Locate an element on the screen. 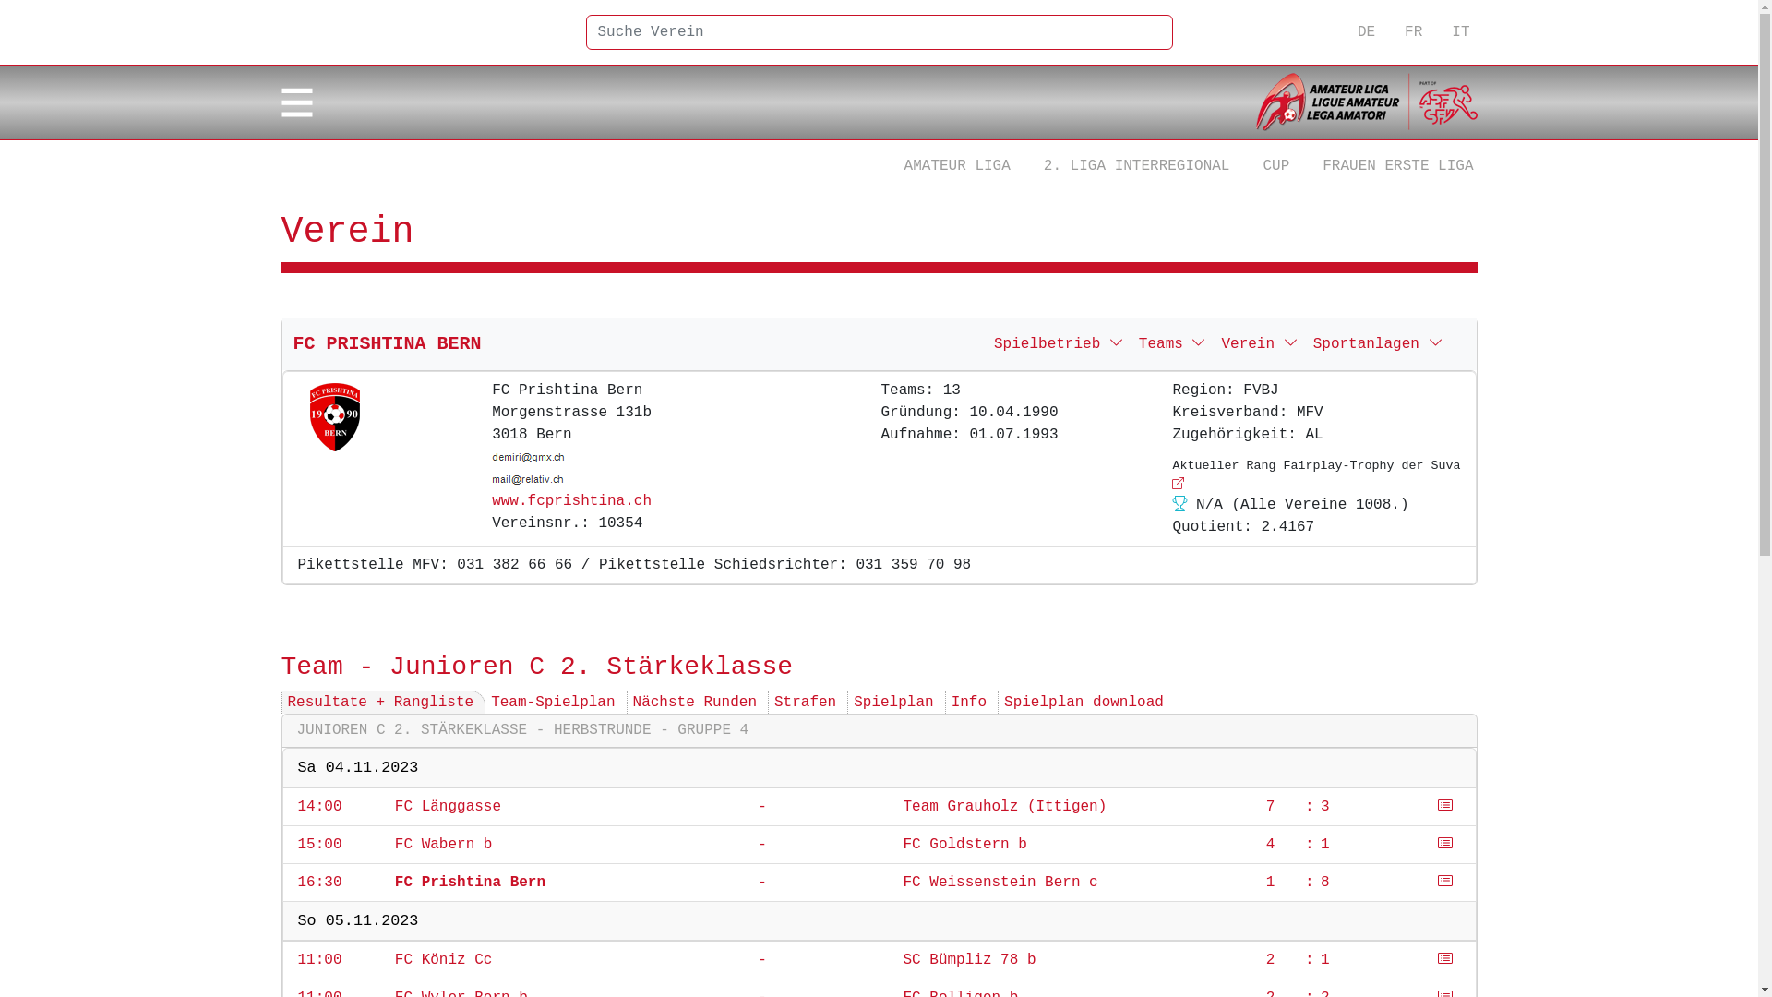 The height and width of the screenshot is (997, 1772). Verein is located at coordinates (1259, 344).